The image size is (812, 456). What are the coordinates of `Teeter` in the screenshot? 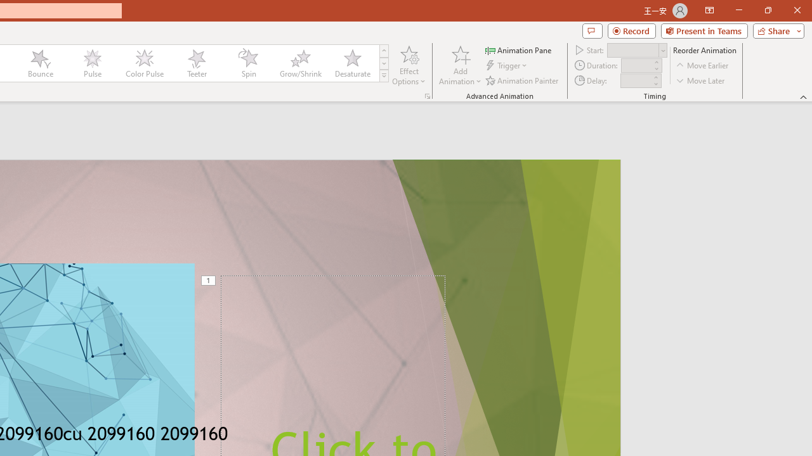 It's located at (196, 63).